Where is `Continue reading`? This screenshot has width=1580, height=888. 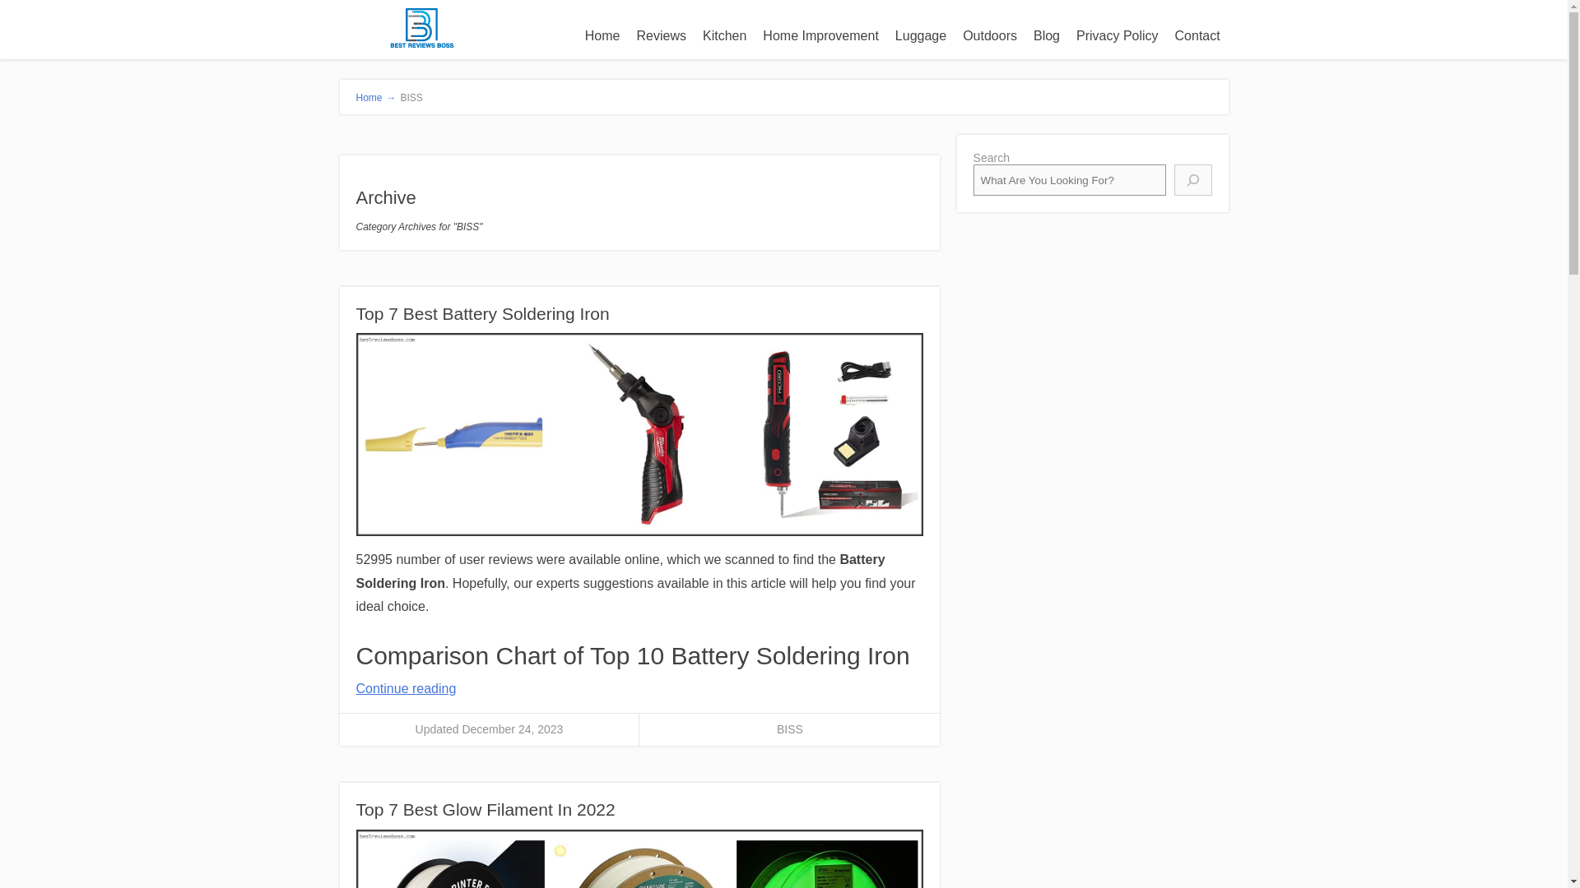
Continue reading is located at coordinates (406, 688).